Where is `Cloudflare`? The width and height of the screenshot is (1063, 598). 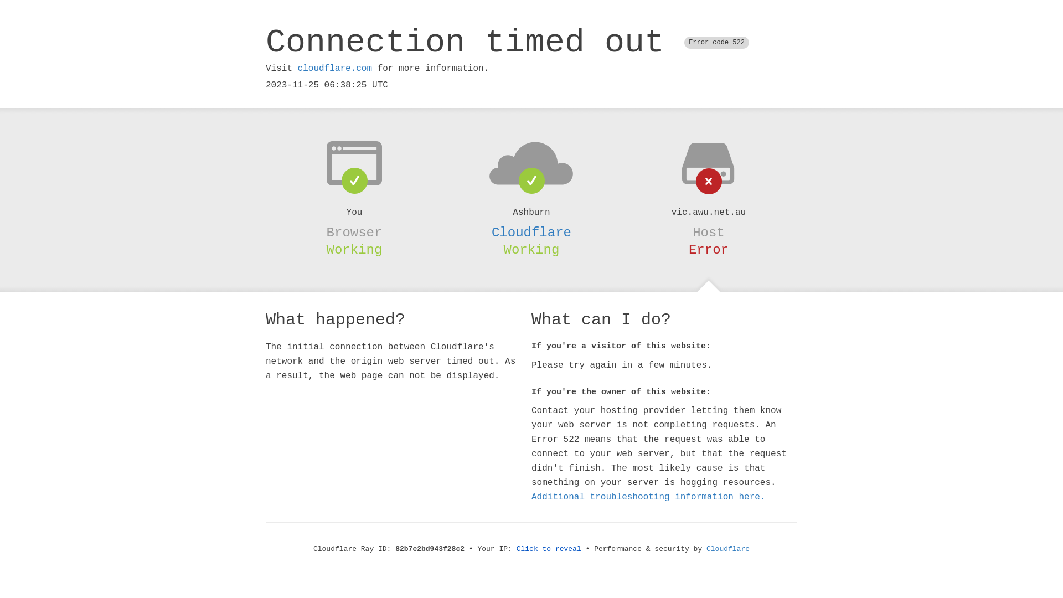
Cloudflare is located at coordinates (531, 233).